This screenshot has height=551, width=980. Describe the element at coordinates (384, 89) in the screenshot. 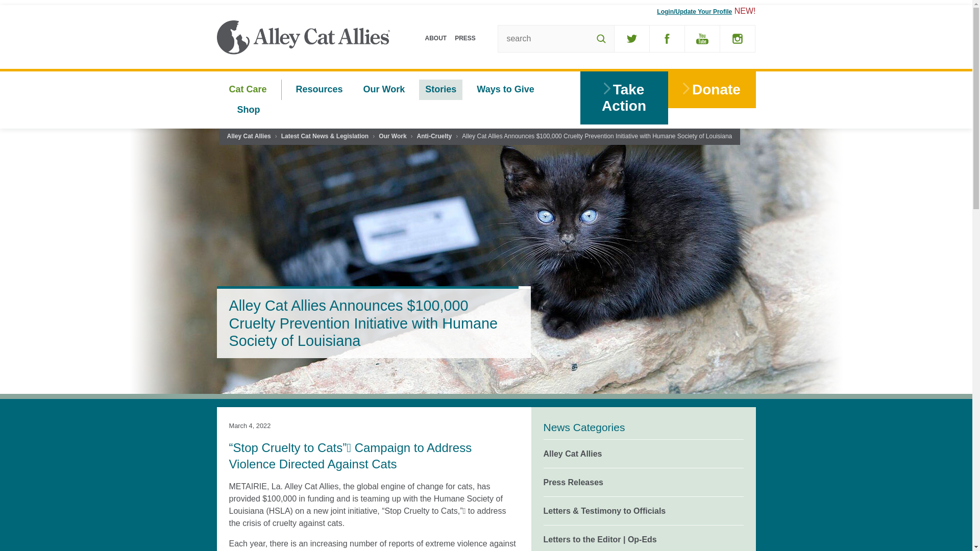

I see `Our Work` at that location.